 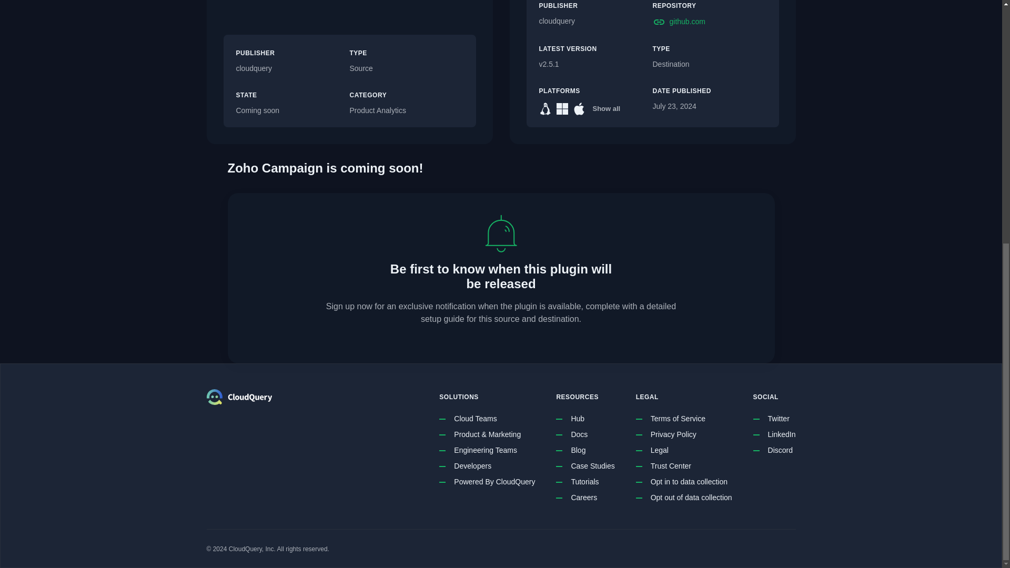 What do you see at coordinates (485, 450) in the screenshot?
I see `Engineering Teams` at bounding box center [485, 450].